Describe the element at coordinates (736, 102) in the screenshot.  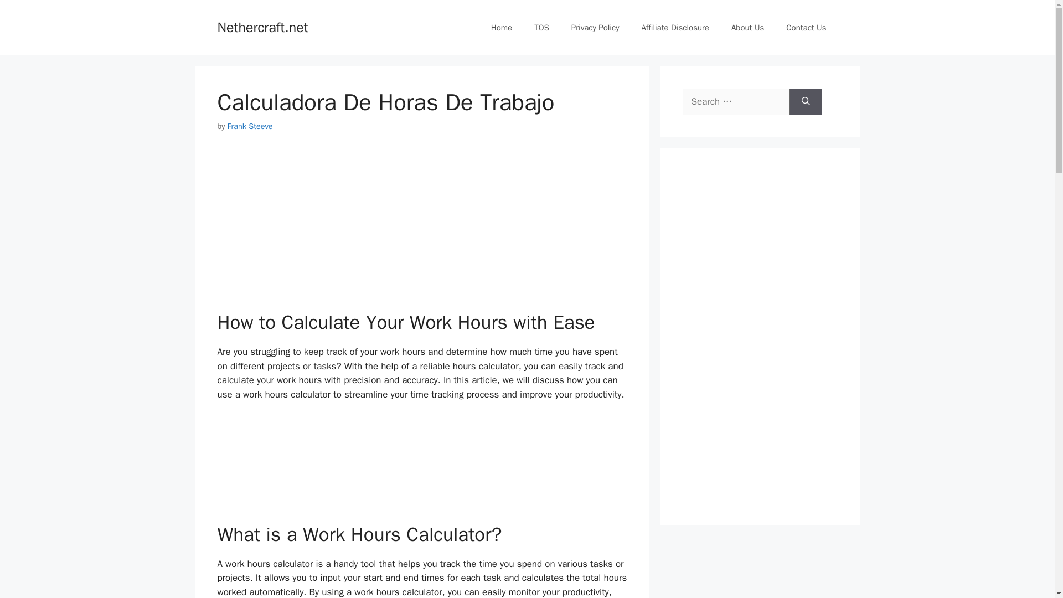
I see `Search for:` at that location.